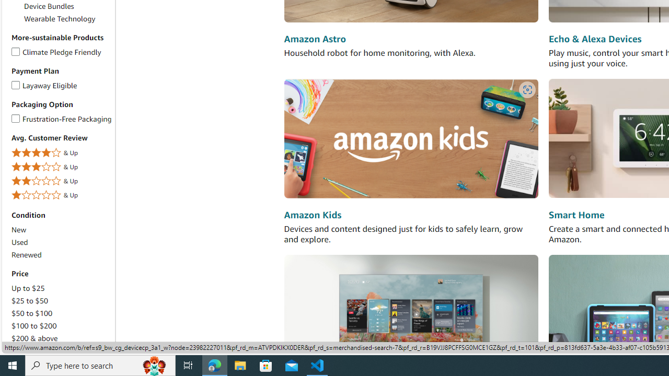 The image size is (669, 376). Describe the element at coordinates (61, 195) in the screenshot. I see `1 Star & Up` at that location.